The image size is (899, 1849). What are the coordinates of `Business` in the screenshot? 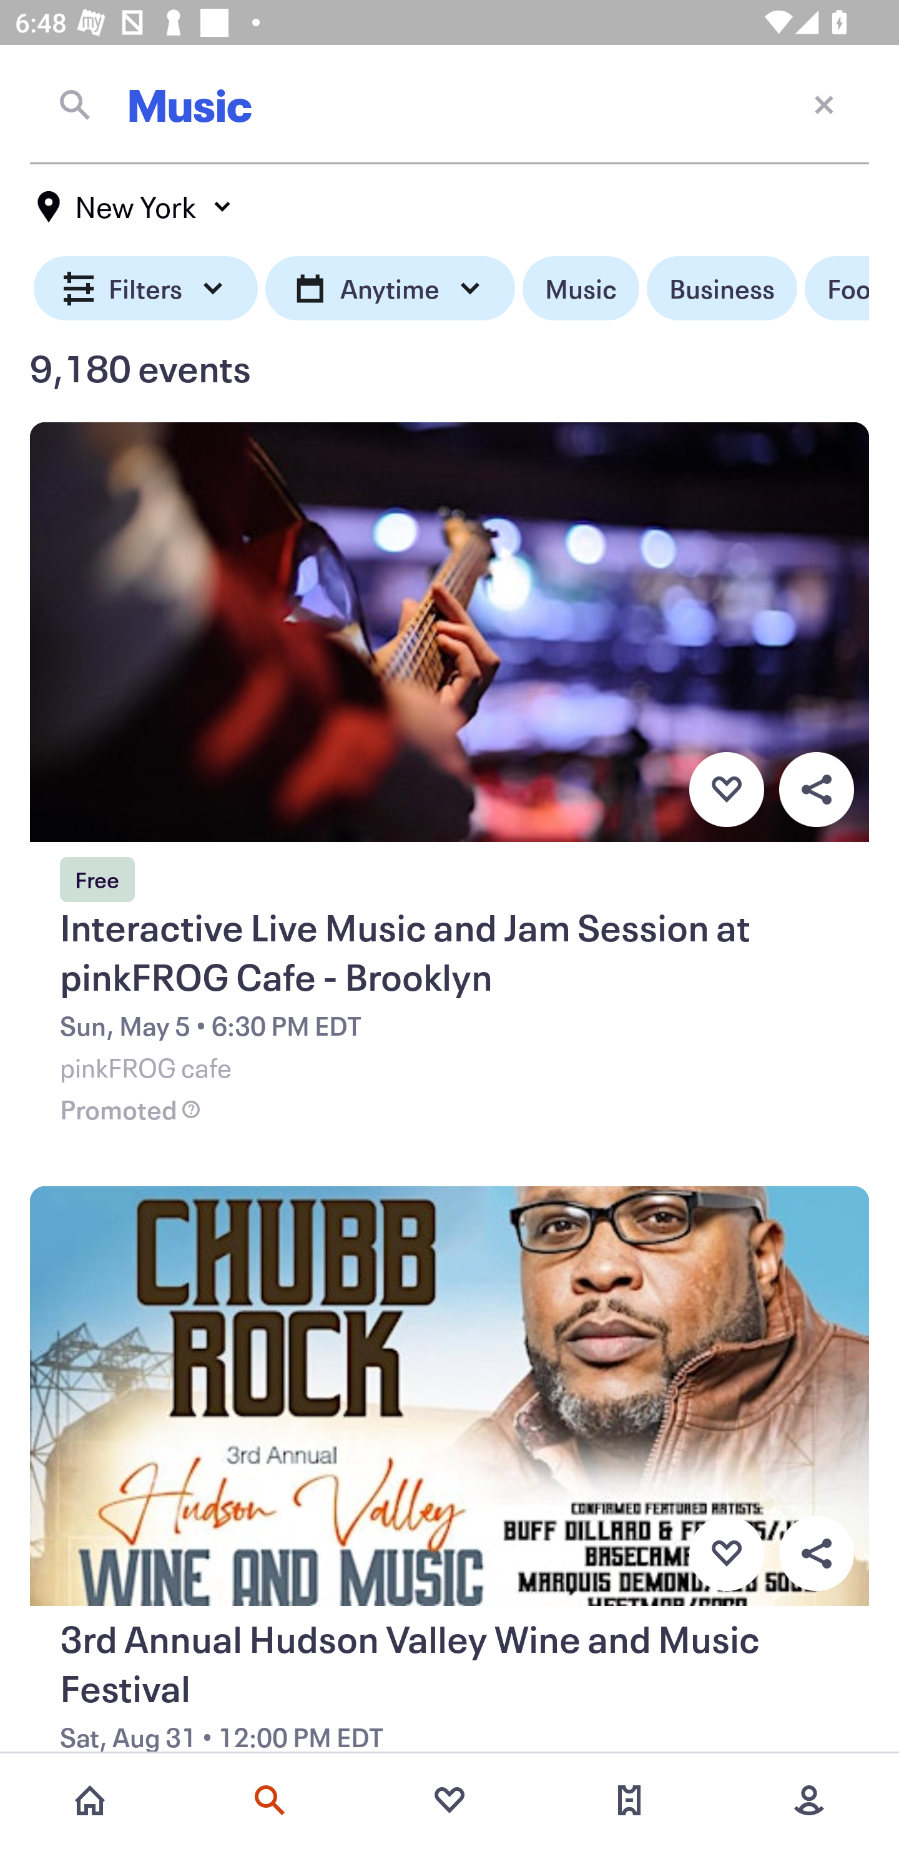 It's located at (722, 289).